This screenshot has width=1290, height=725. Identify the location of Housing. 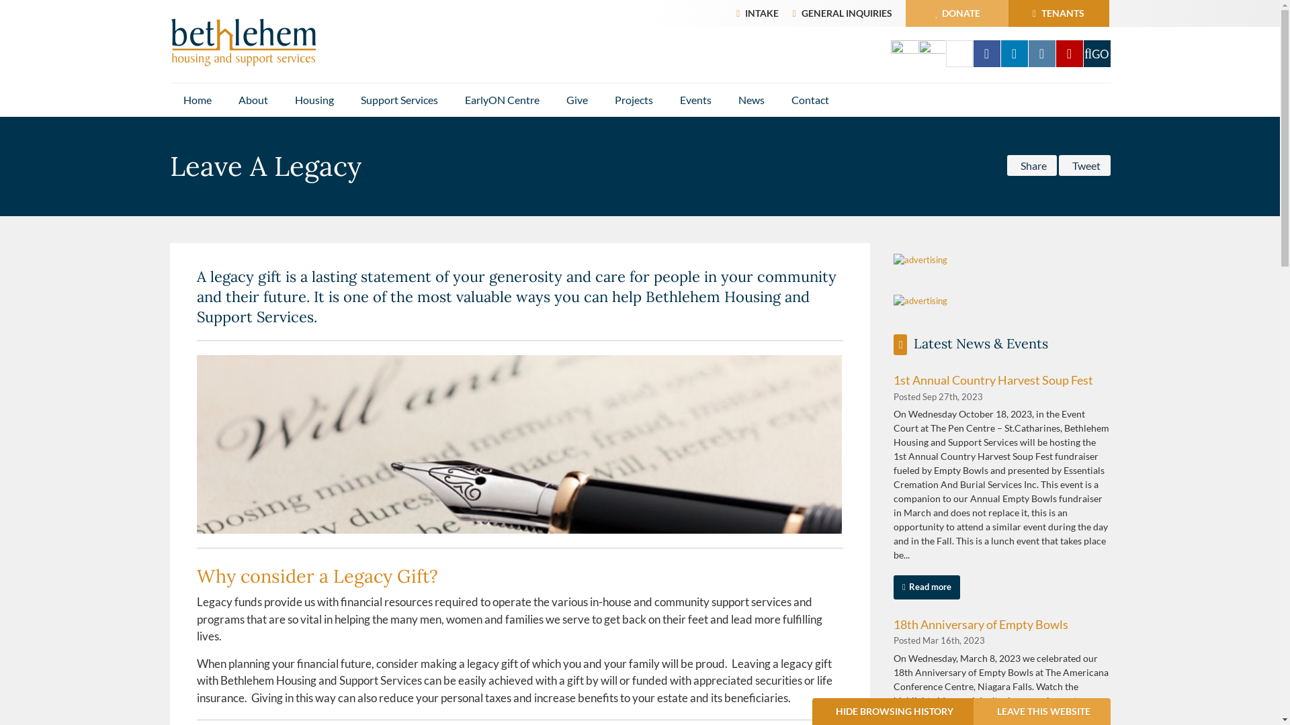
(314, 100).